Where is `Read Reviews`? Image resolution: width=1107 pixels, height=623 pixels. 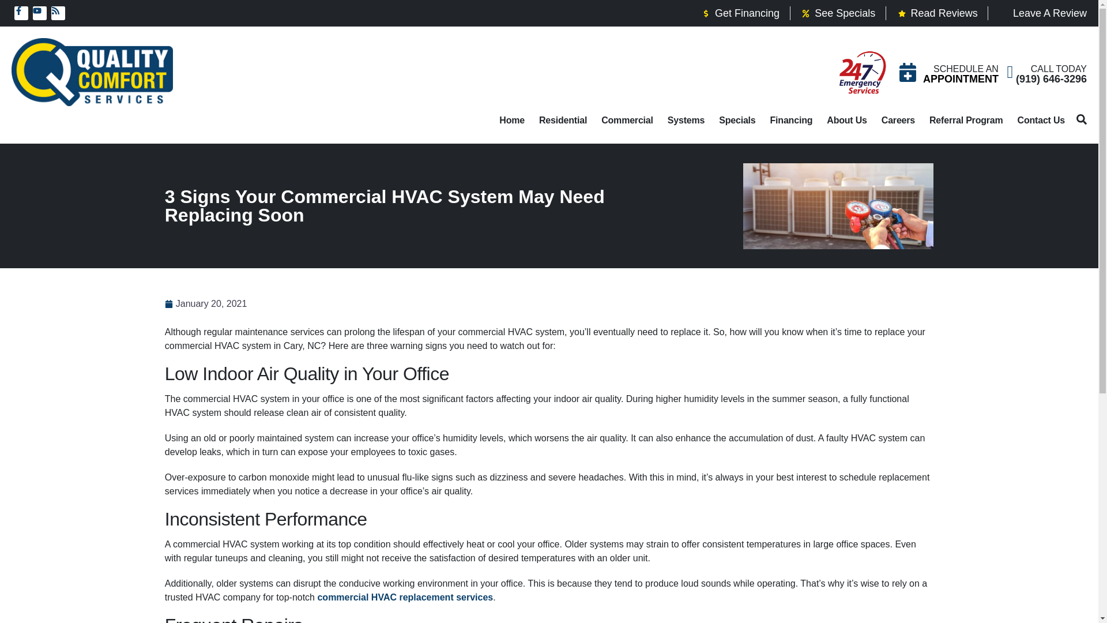
Read Reviews is located at coordinates (936, 13).